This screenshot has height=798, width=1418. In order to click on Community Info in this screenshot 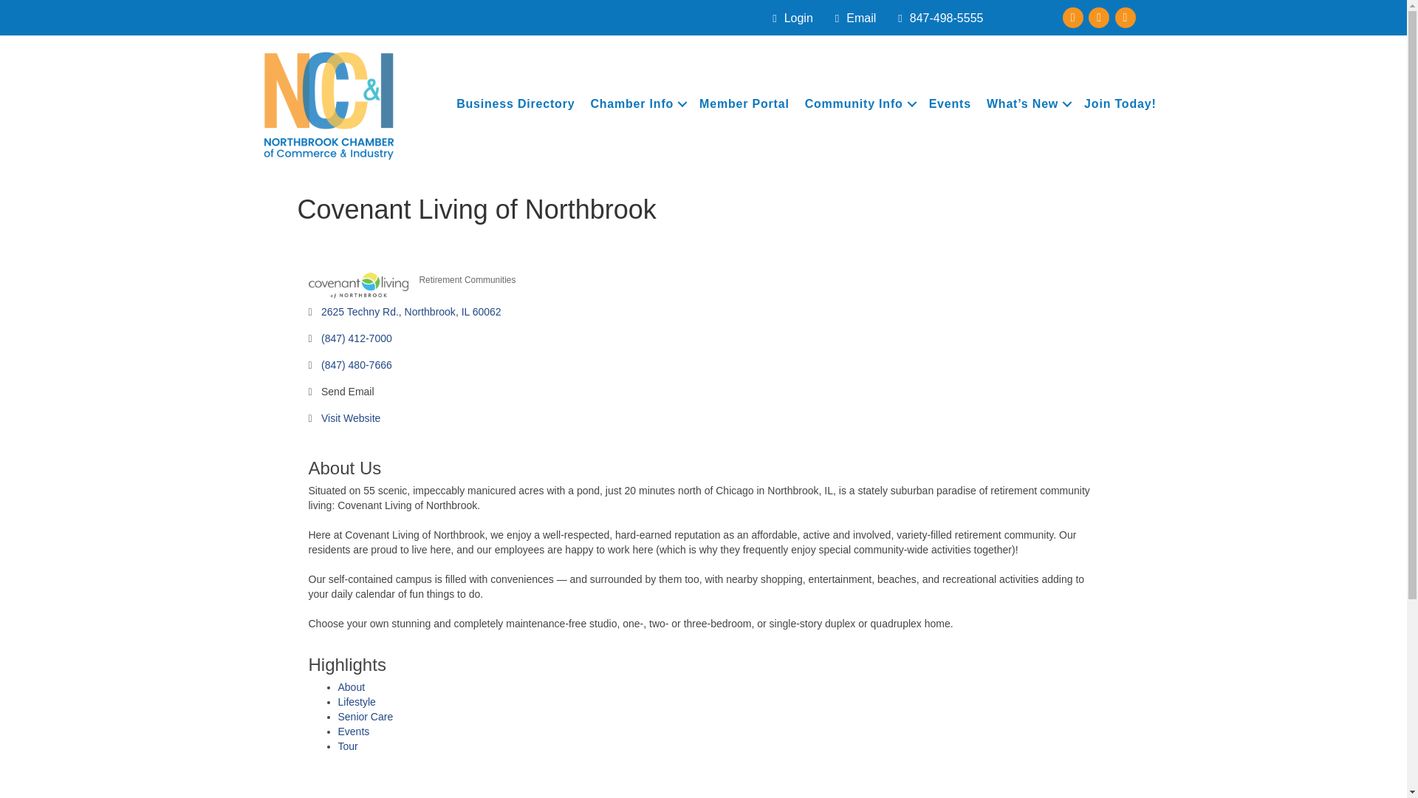, I will do `click(858, 103)`.